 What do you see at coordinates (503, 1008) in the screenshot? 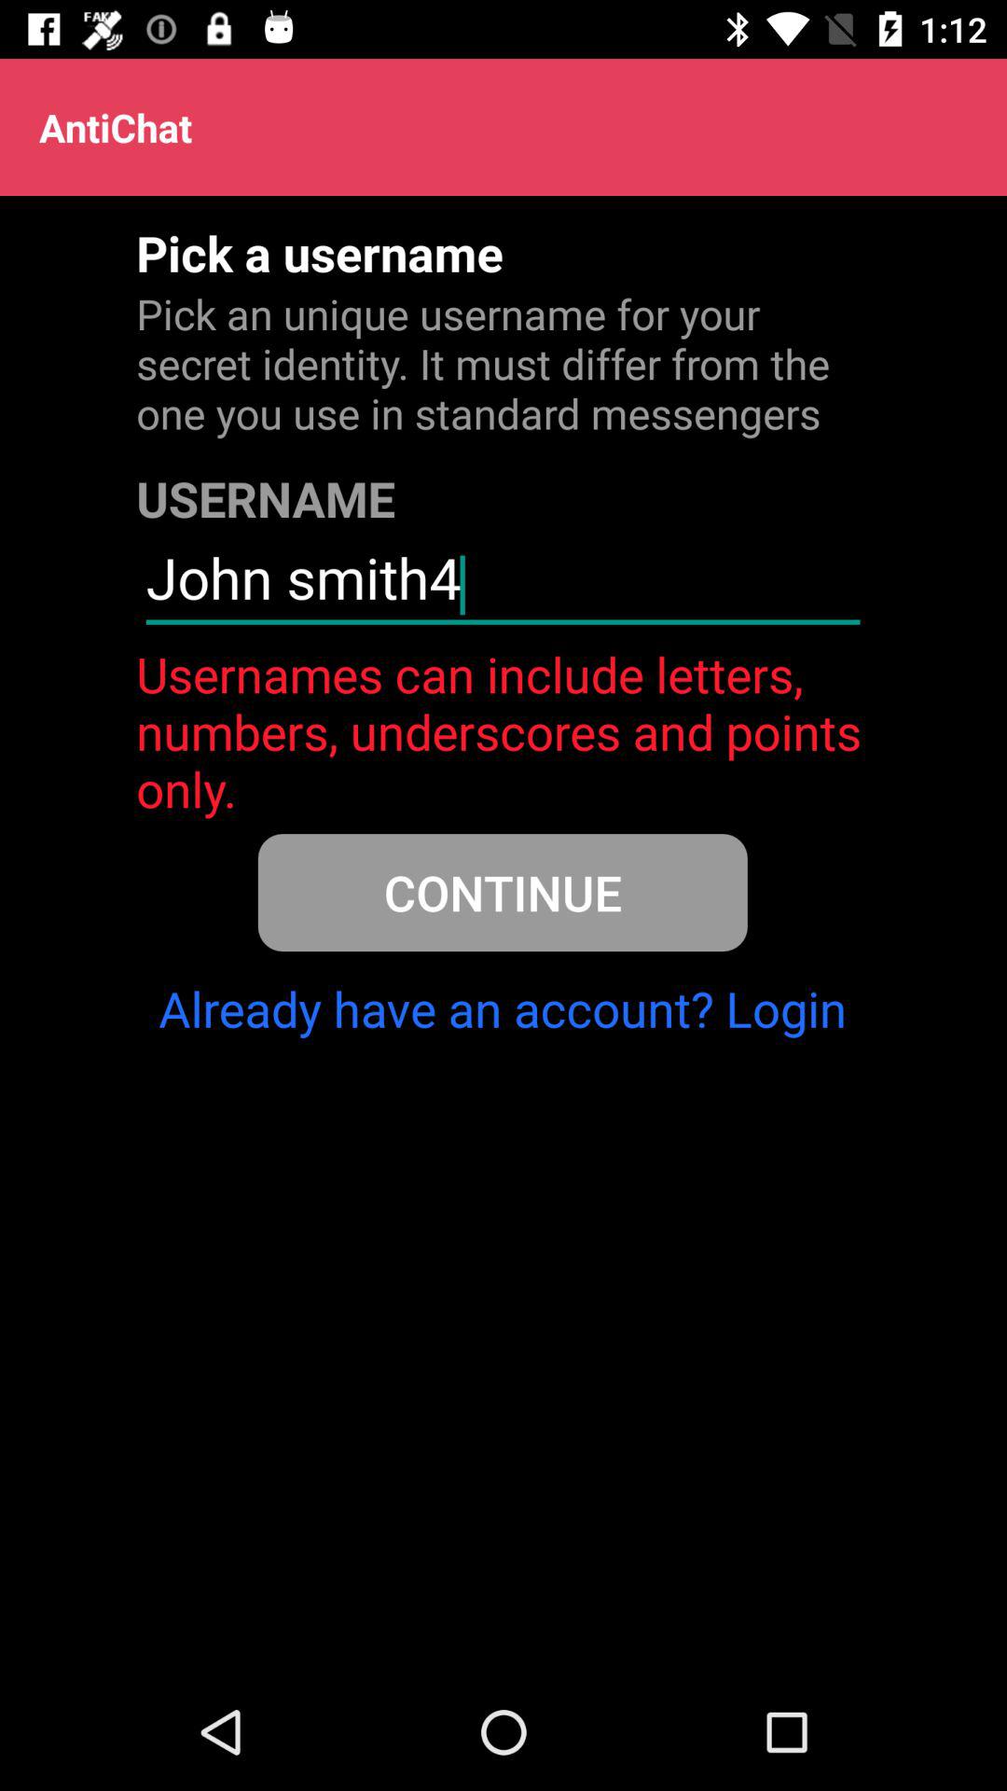
I see `click the icon below the continue item` at bounding box center [503, 1008].